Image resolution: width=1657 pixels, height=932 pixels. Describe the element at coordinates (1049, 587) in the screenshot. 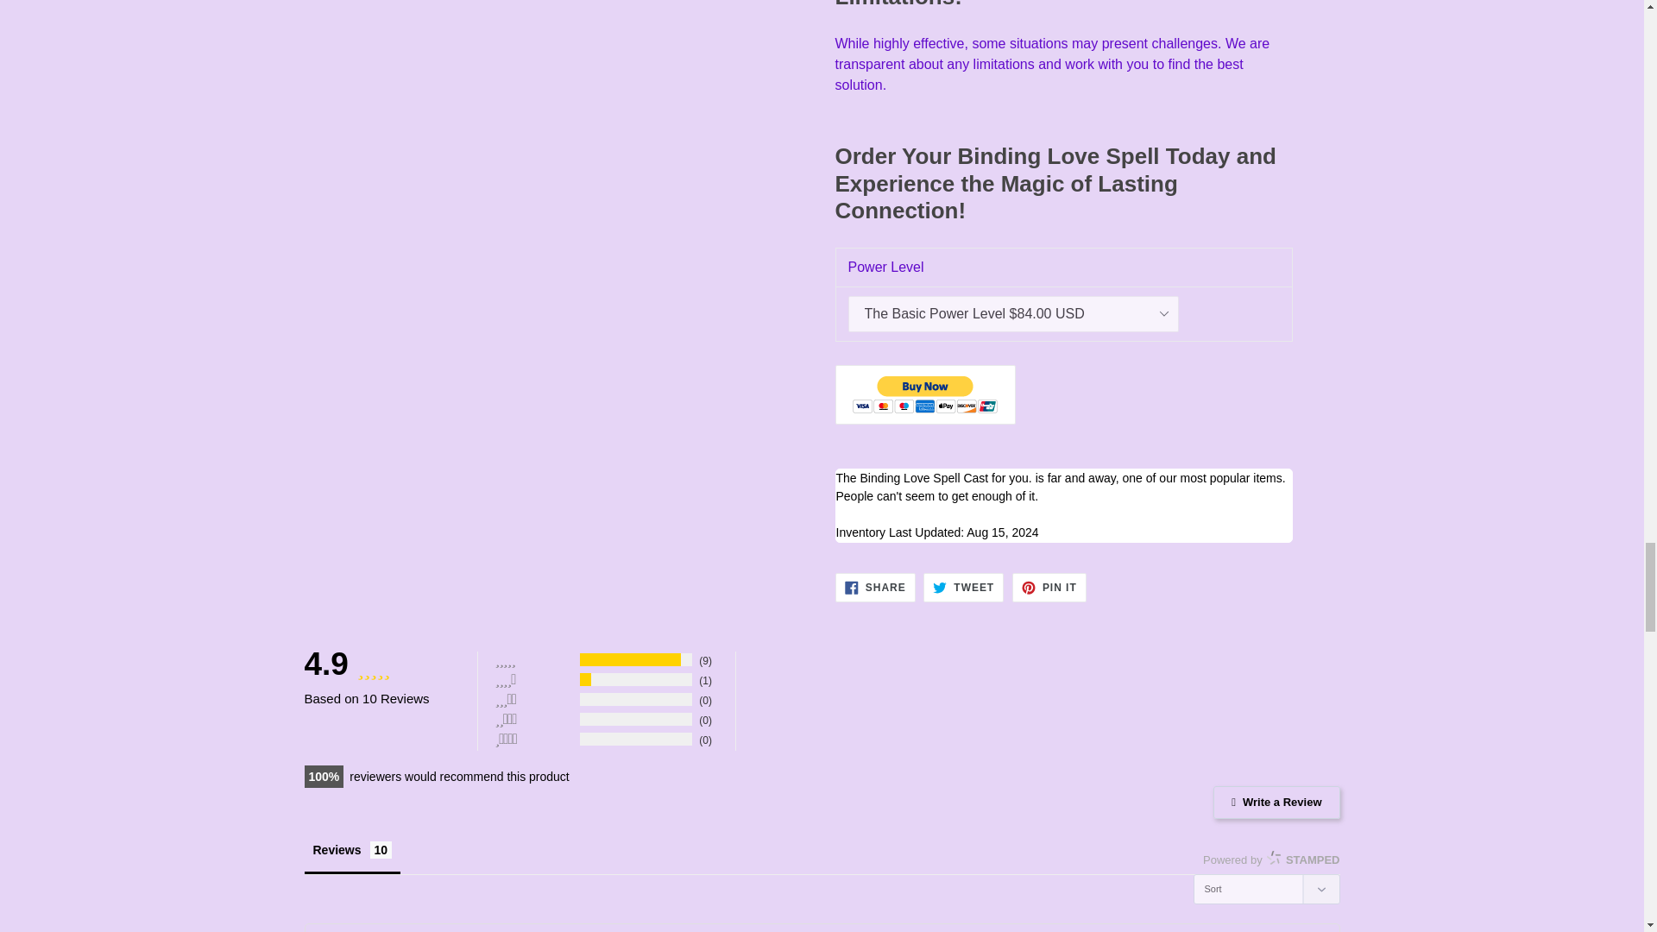

I see `Pin on Pinterest` at that location.